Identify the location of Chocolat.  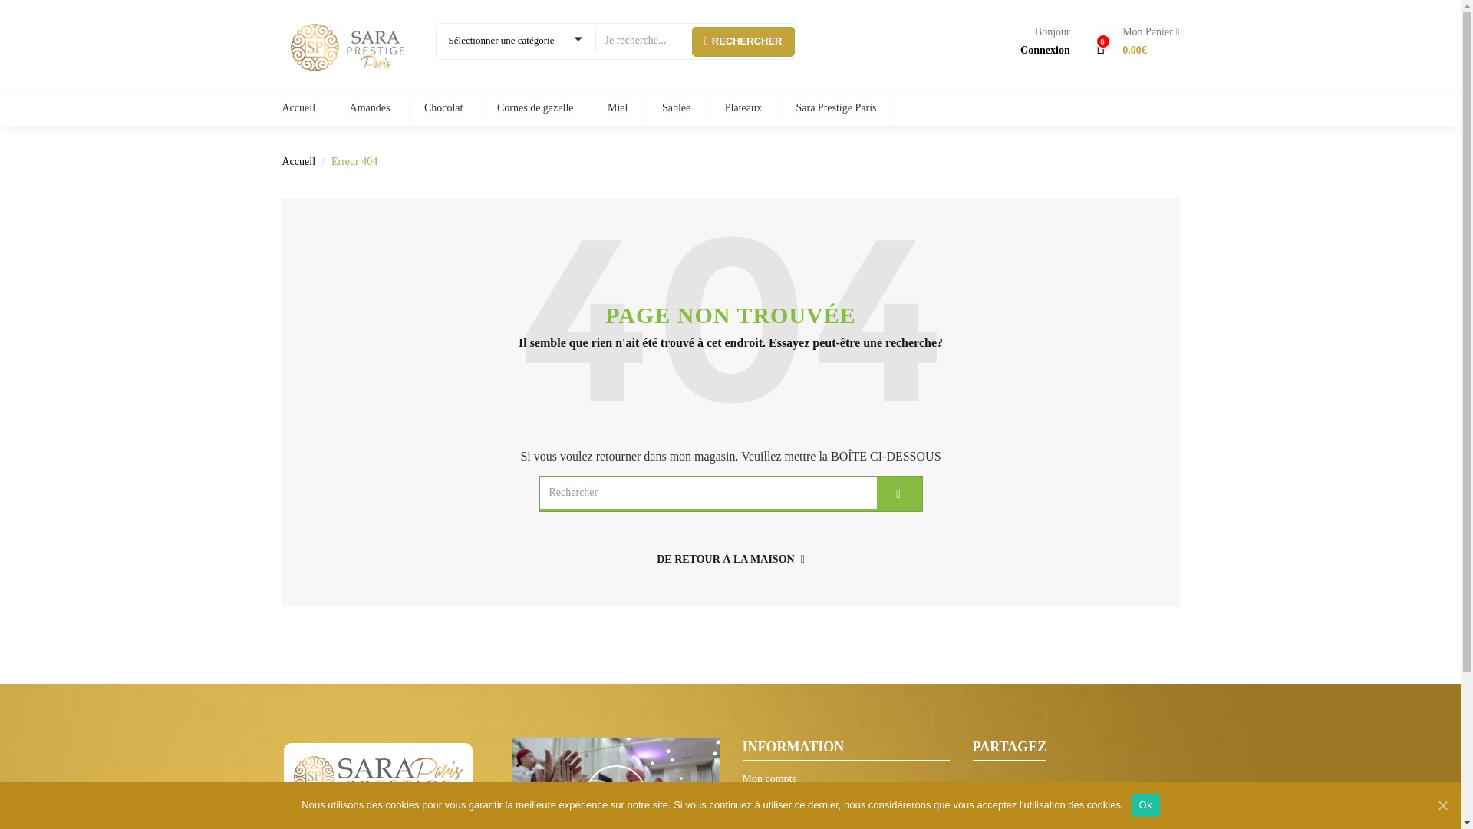
(443, 110).